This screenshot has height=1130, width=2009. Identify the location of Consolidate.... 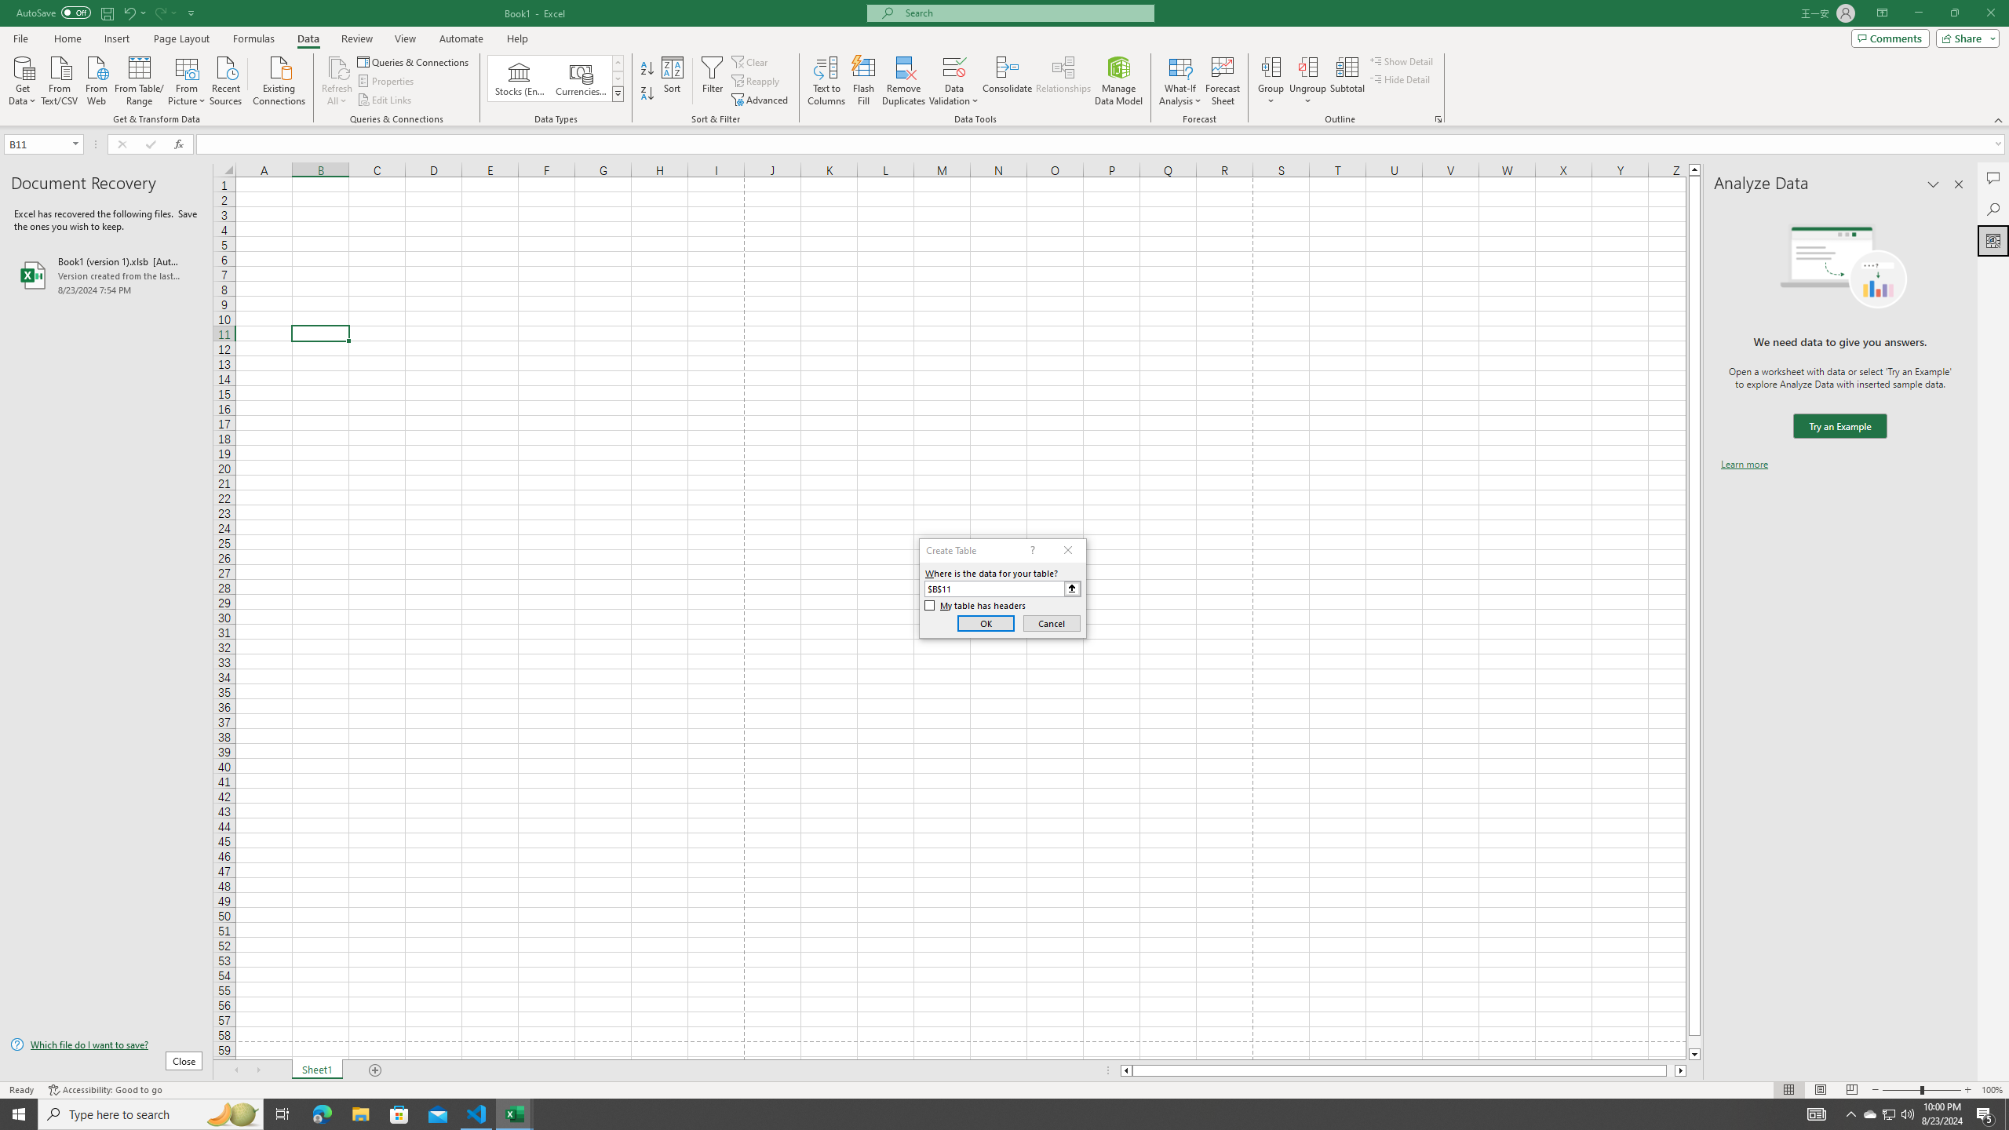
(1008, 81).